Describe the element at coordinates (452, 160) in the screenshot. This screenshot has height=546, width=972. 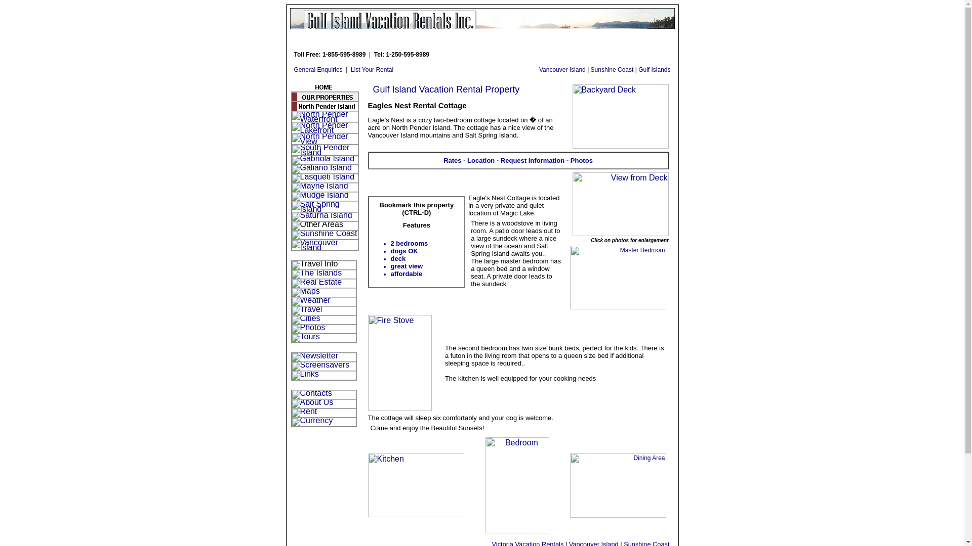
I see `Rates` at that location.